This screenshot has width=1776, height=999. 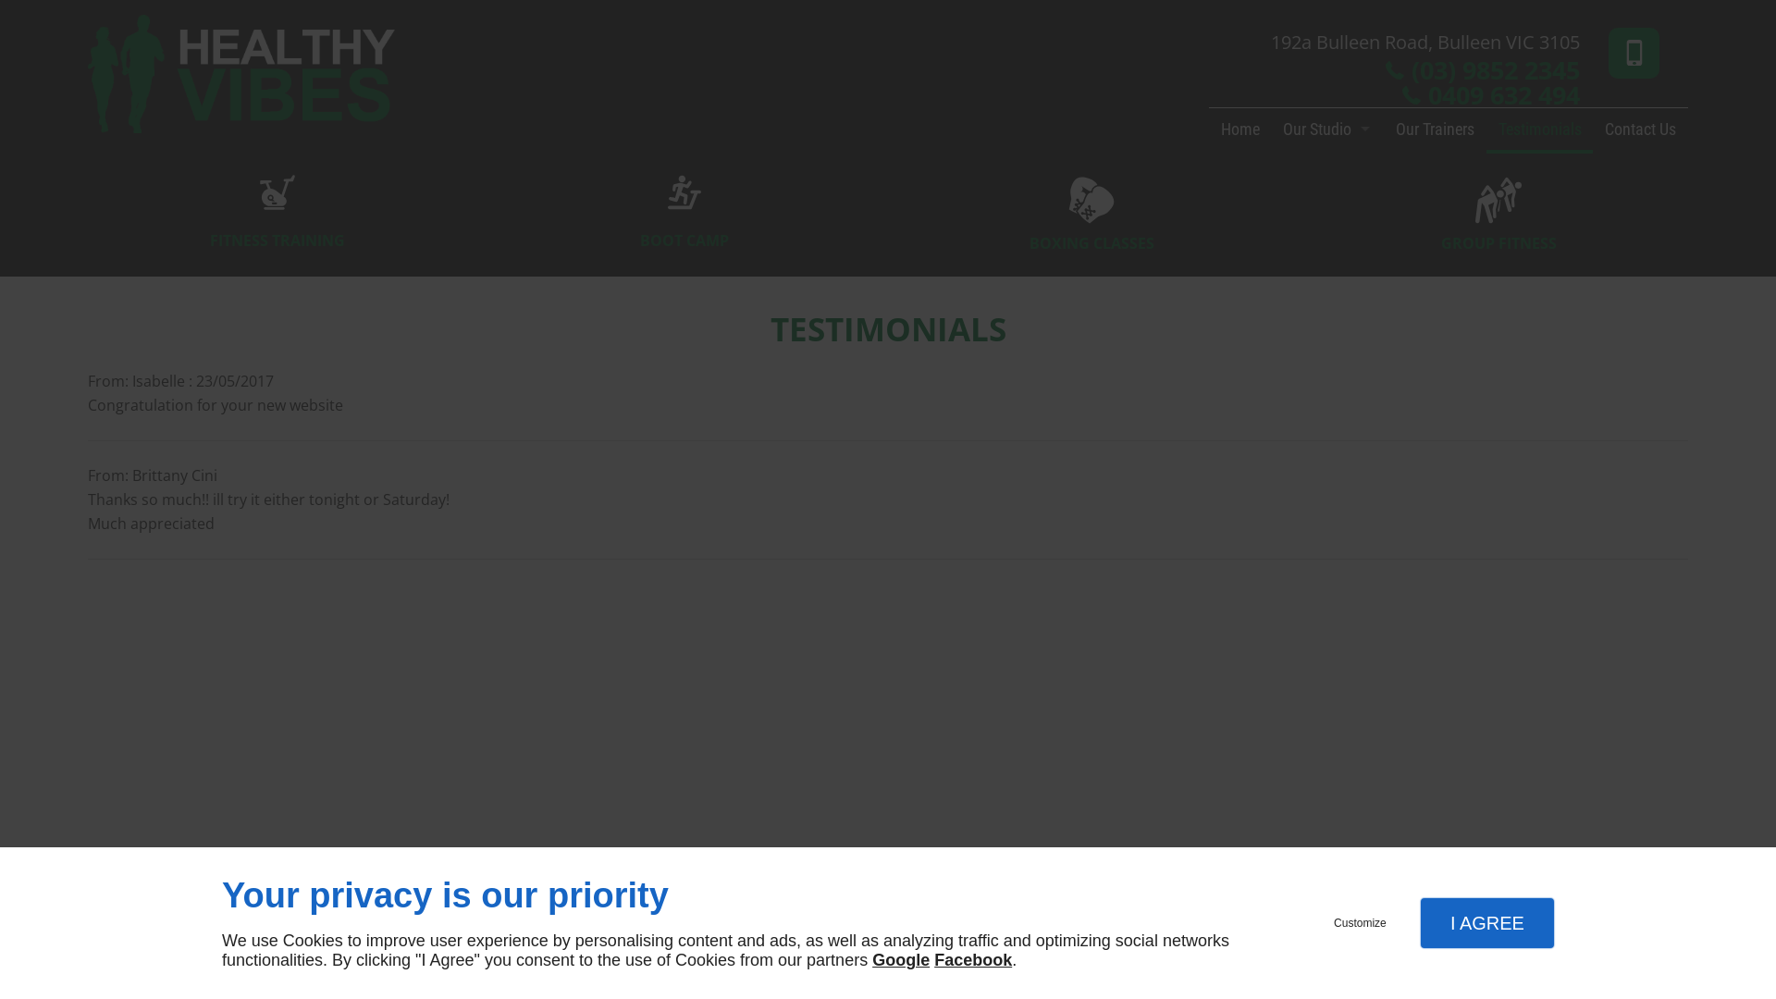 I want to click on Testimonials, so click(x=1540, y=131).